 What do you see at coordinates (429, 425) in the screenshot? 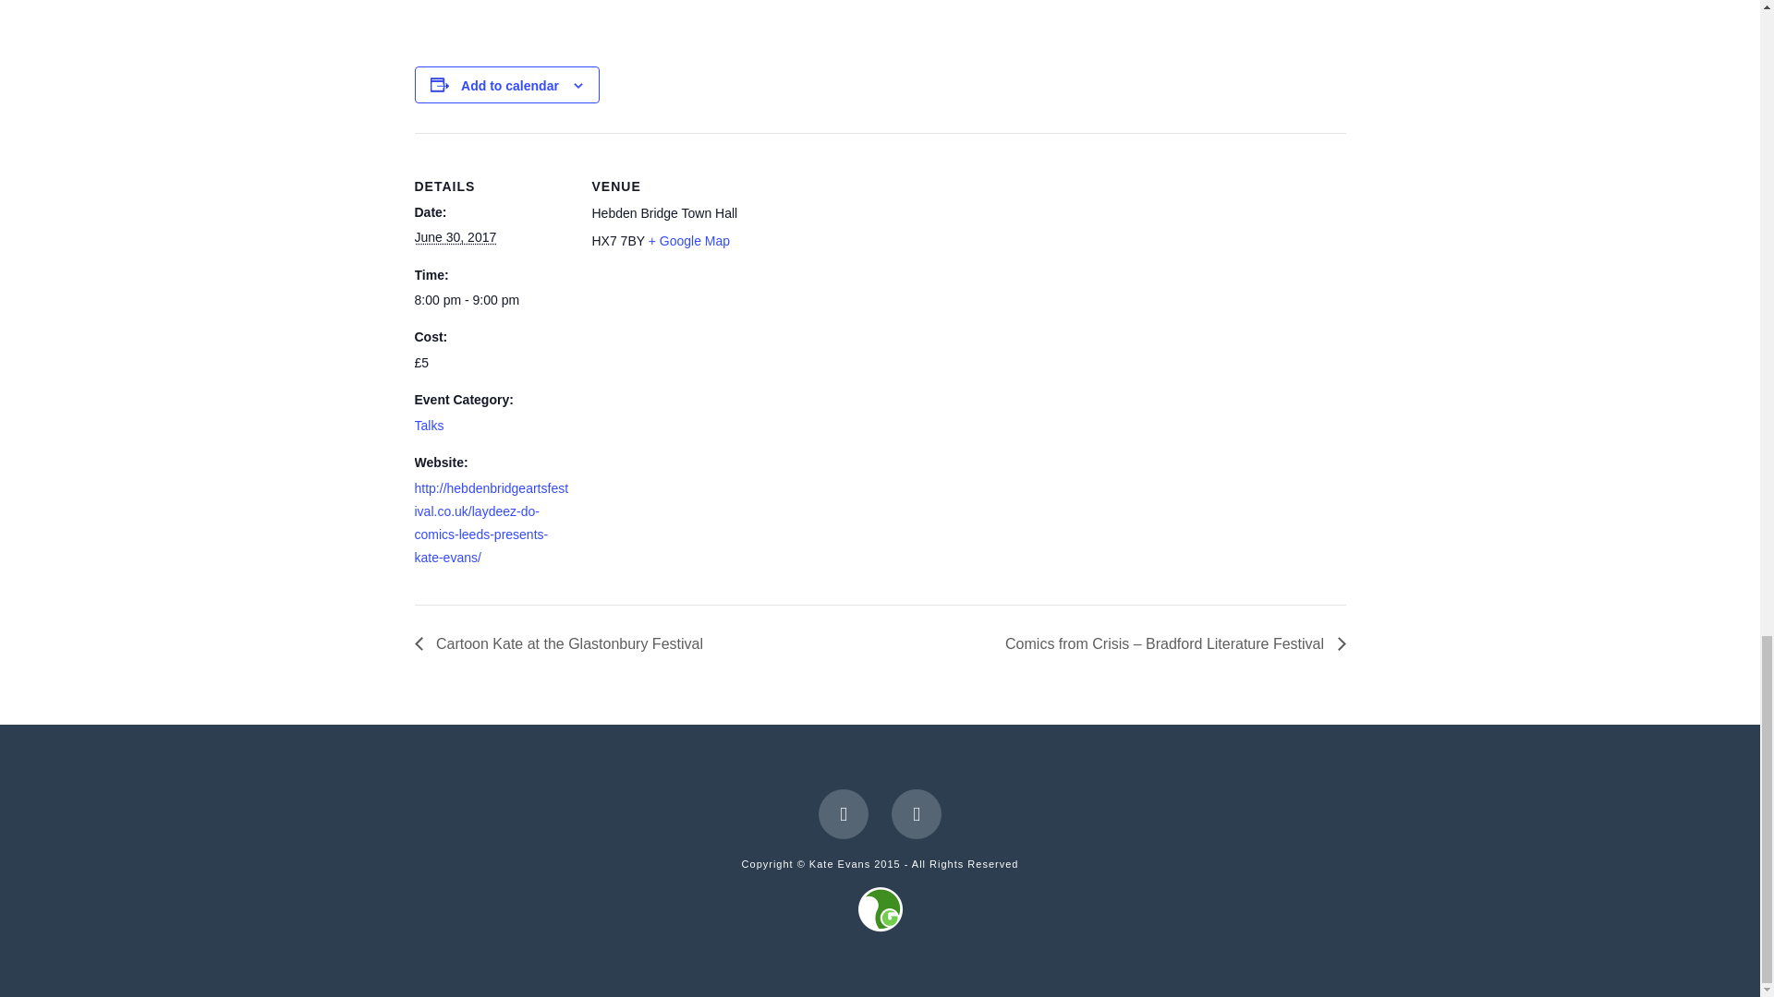
I see `Talks` at bounding box center [429, 425].